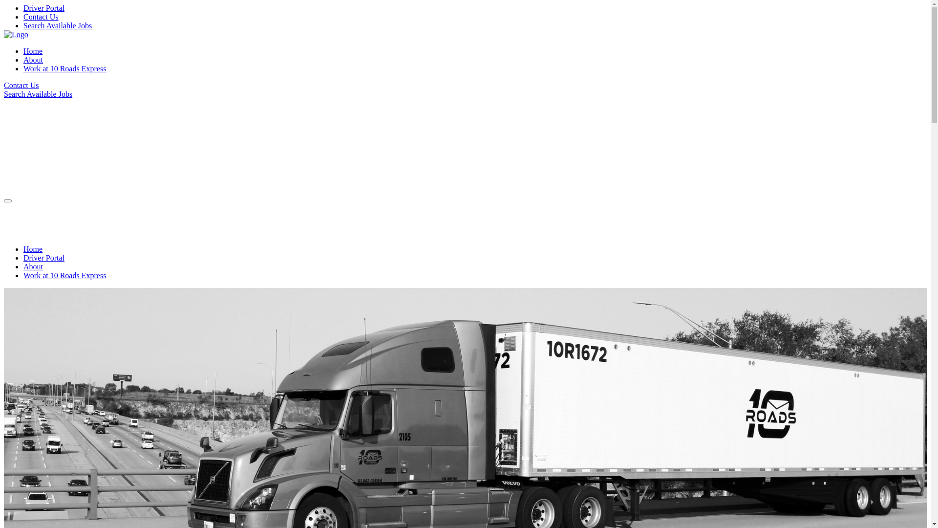 The height and width of the screenshot is (528, 938). What do you see at coordinates (38, 94) in the screenshot?
I see `Search Available Jobs` at bounding box center [38, 94].